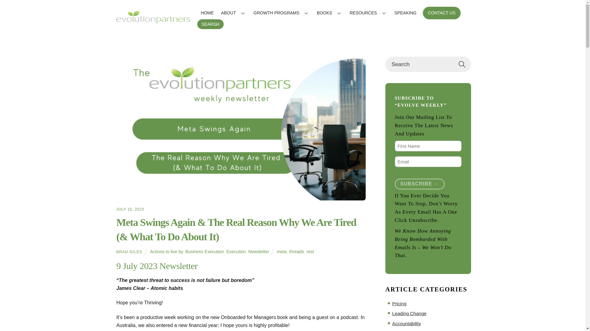  I want to click on GROWTH PROGRAMS, so click(281, 13).